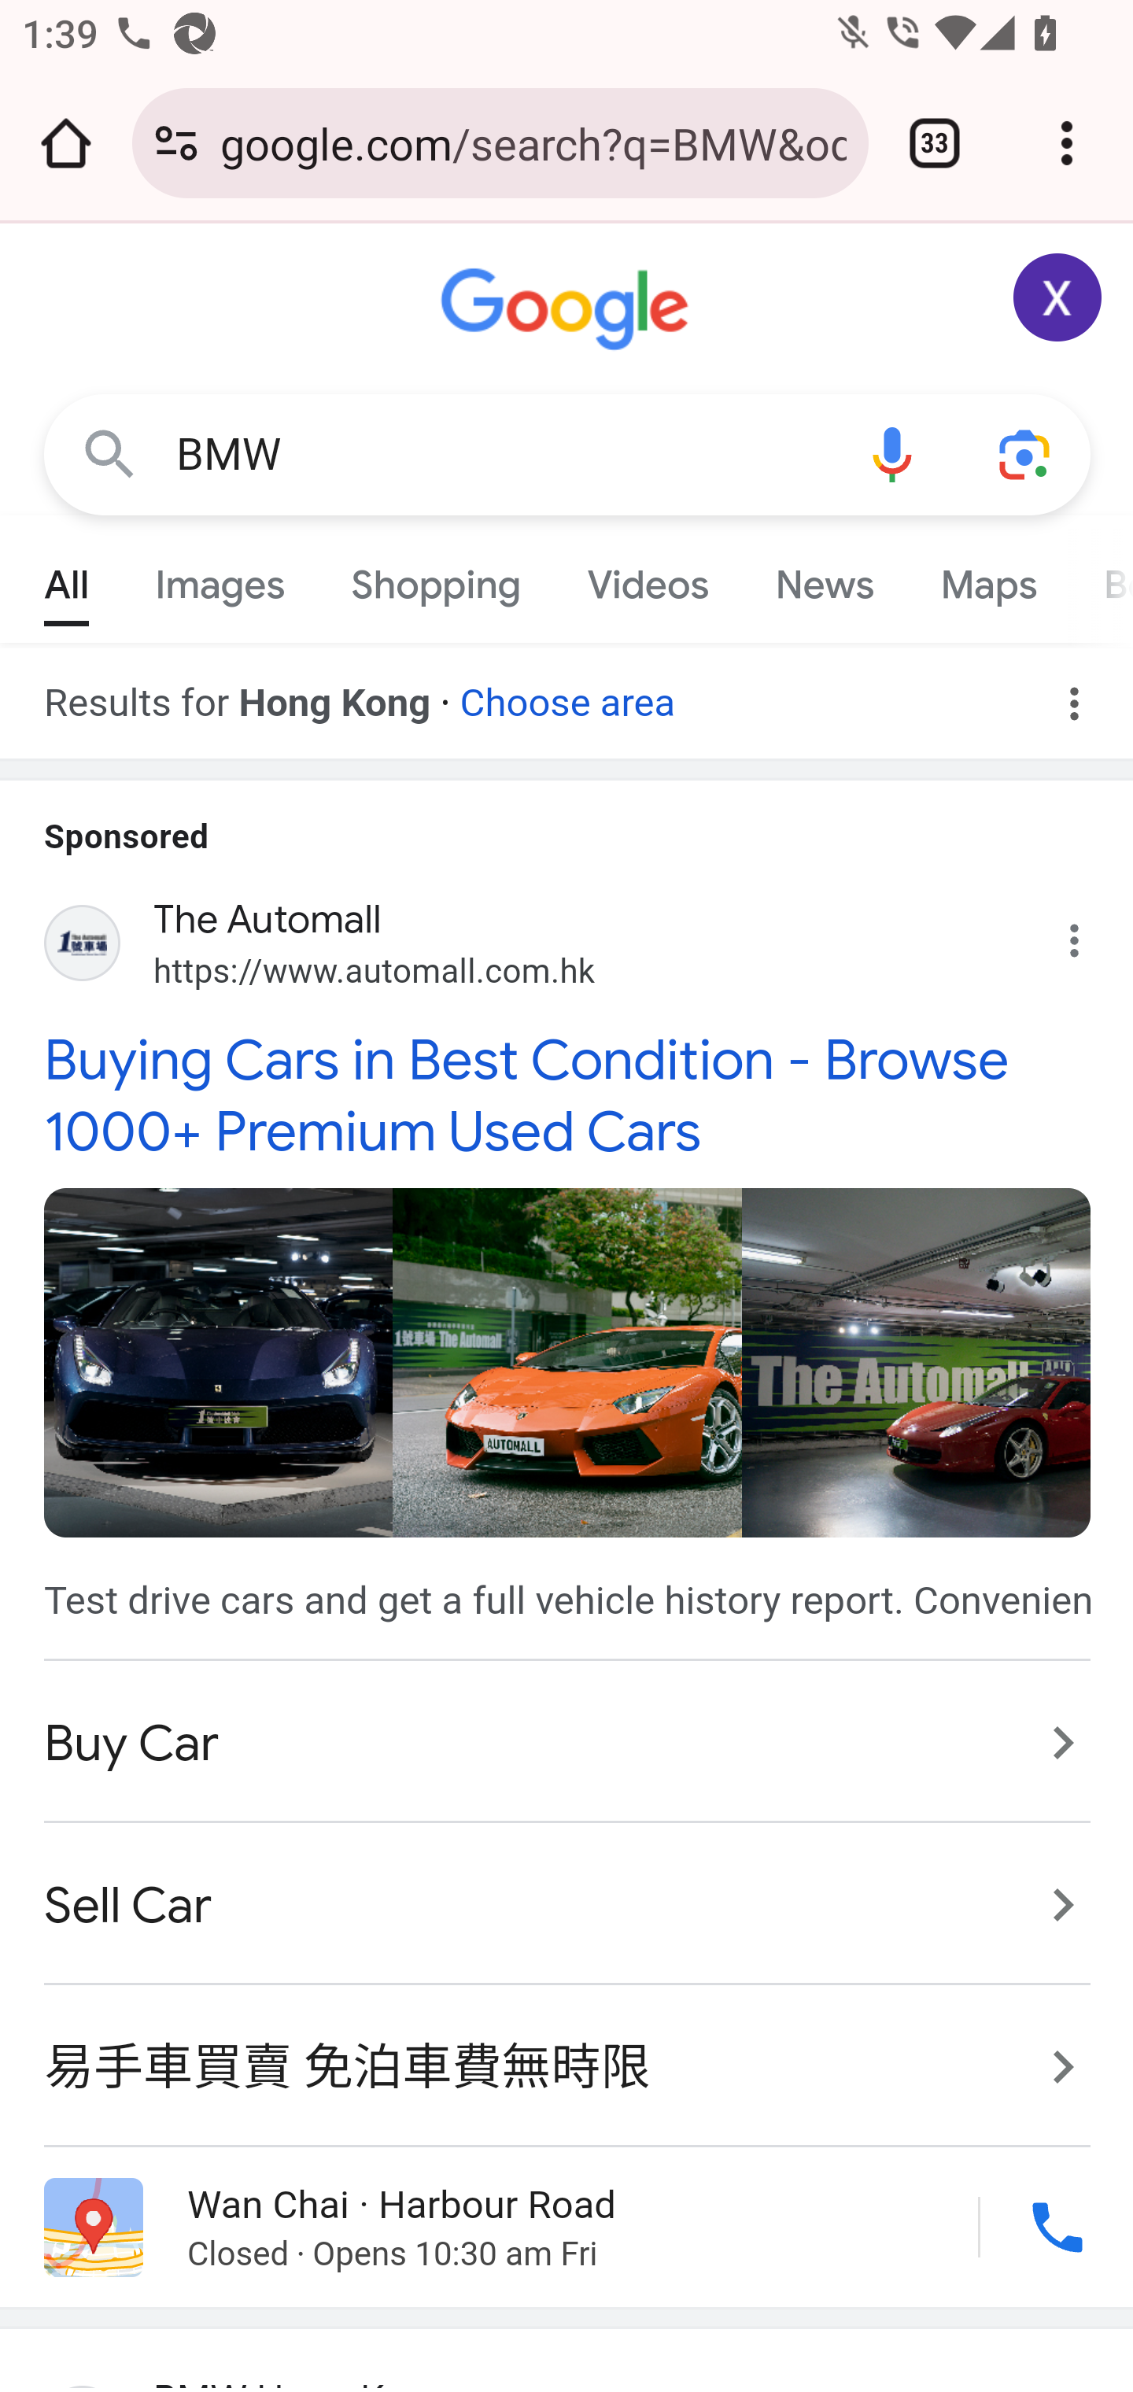 The height and width of the screenshot is (2392, 1133). I want to click on Maps, so click(987, 578).